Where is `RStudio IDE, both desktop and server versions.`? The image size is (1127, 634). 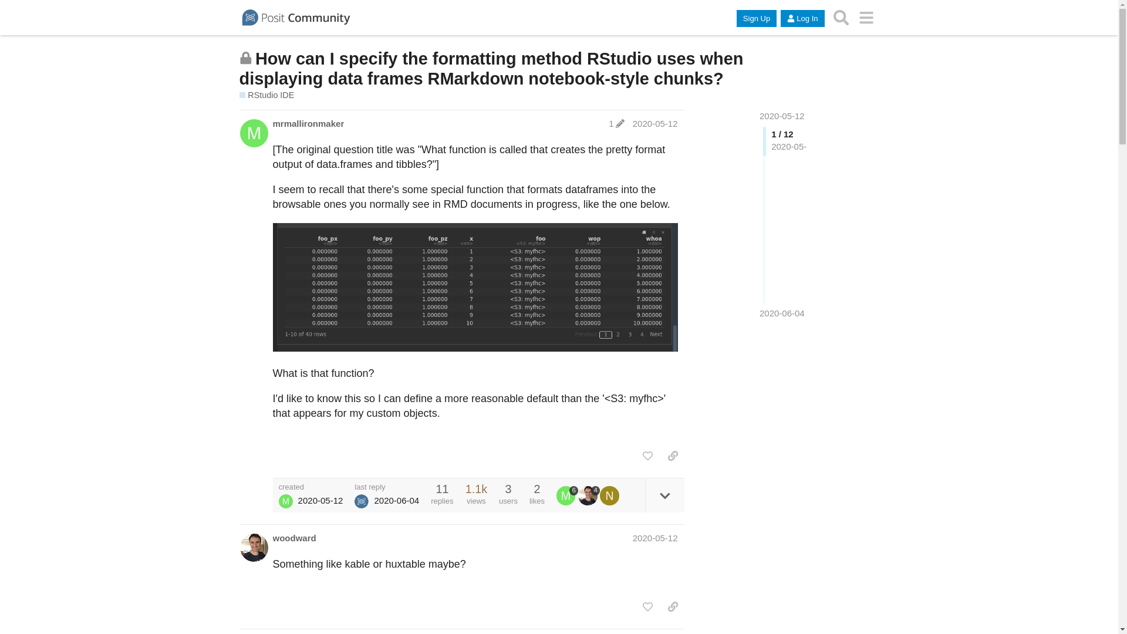 RStudio IDE, both desktop and server versions. is located at coordinates (266, 95).